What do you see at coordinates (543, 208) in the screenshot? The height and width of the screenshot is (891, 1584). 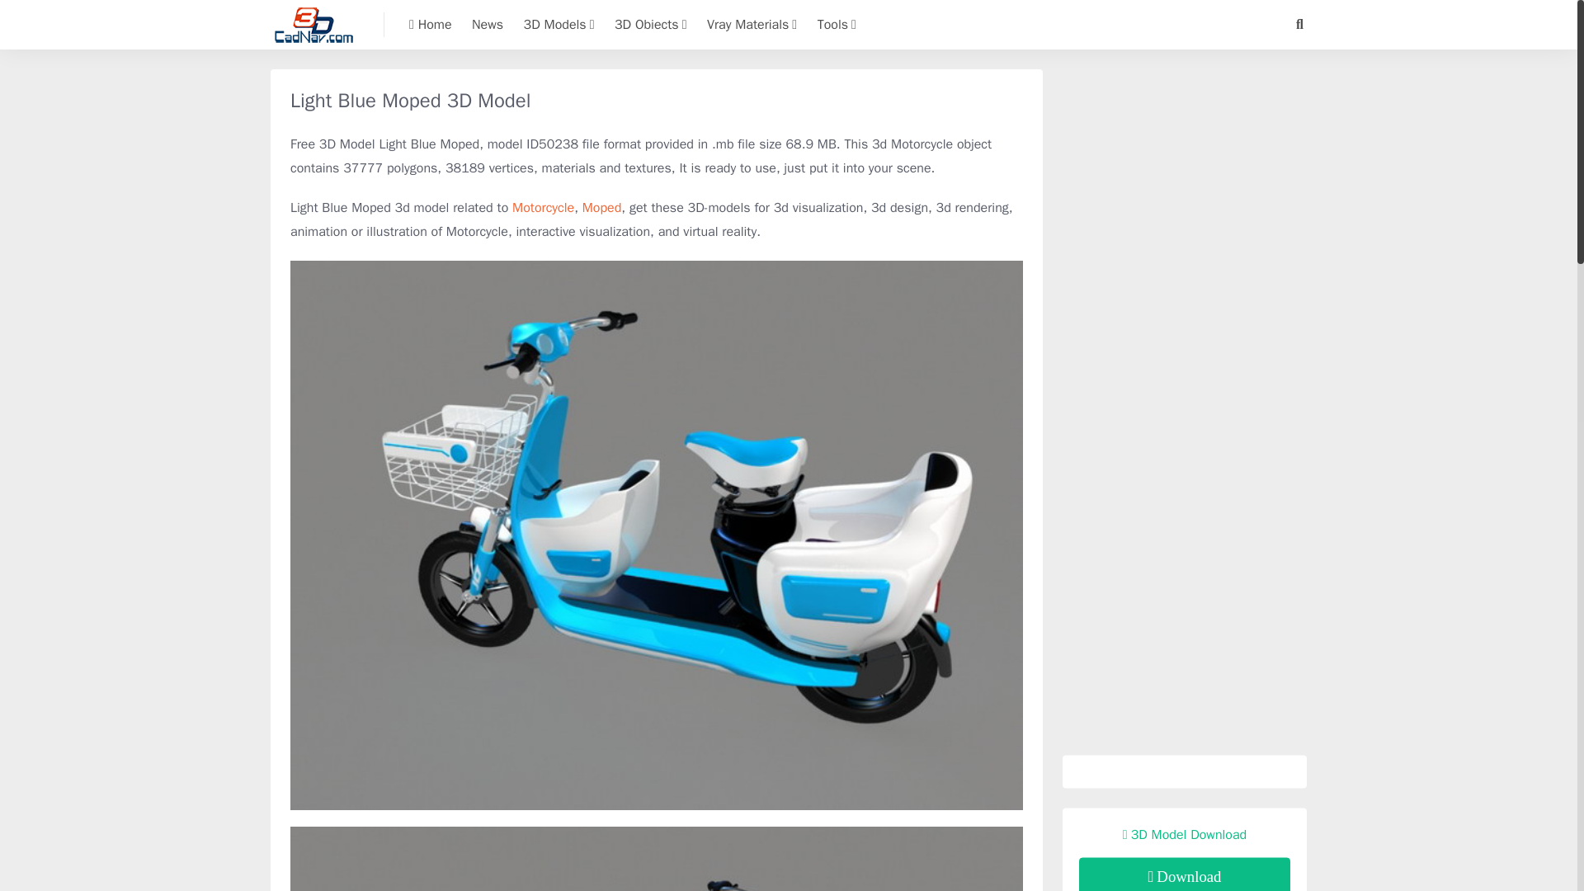 I see `Motorcycle 3d model` at bounding box center [543, 208].